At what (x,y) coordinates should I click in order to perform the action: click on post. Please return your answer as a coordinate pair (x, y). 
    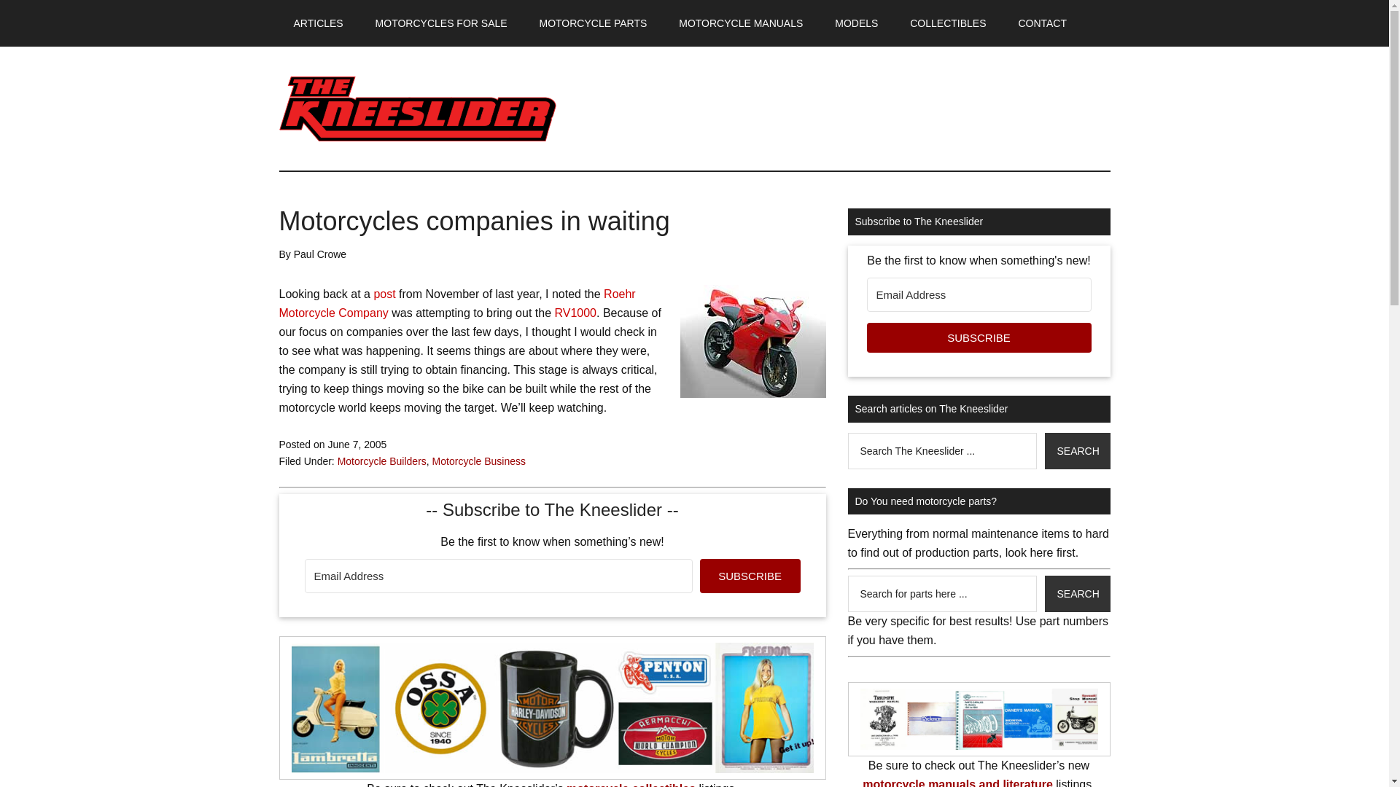
    Looking at the image, I should click on (386, 294).